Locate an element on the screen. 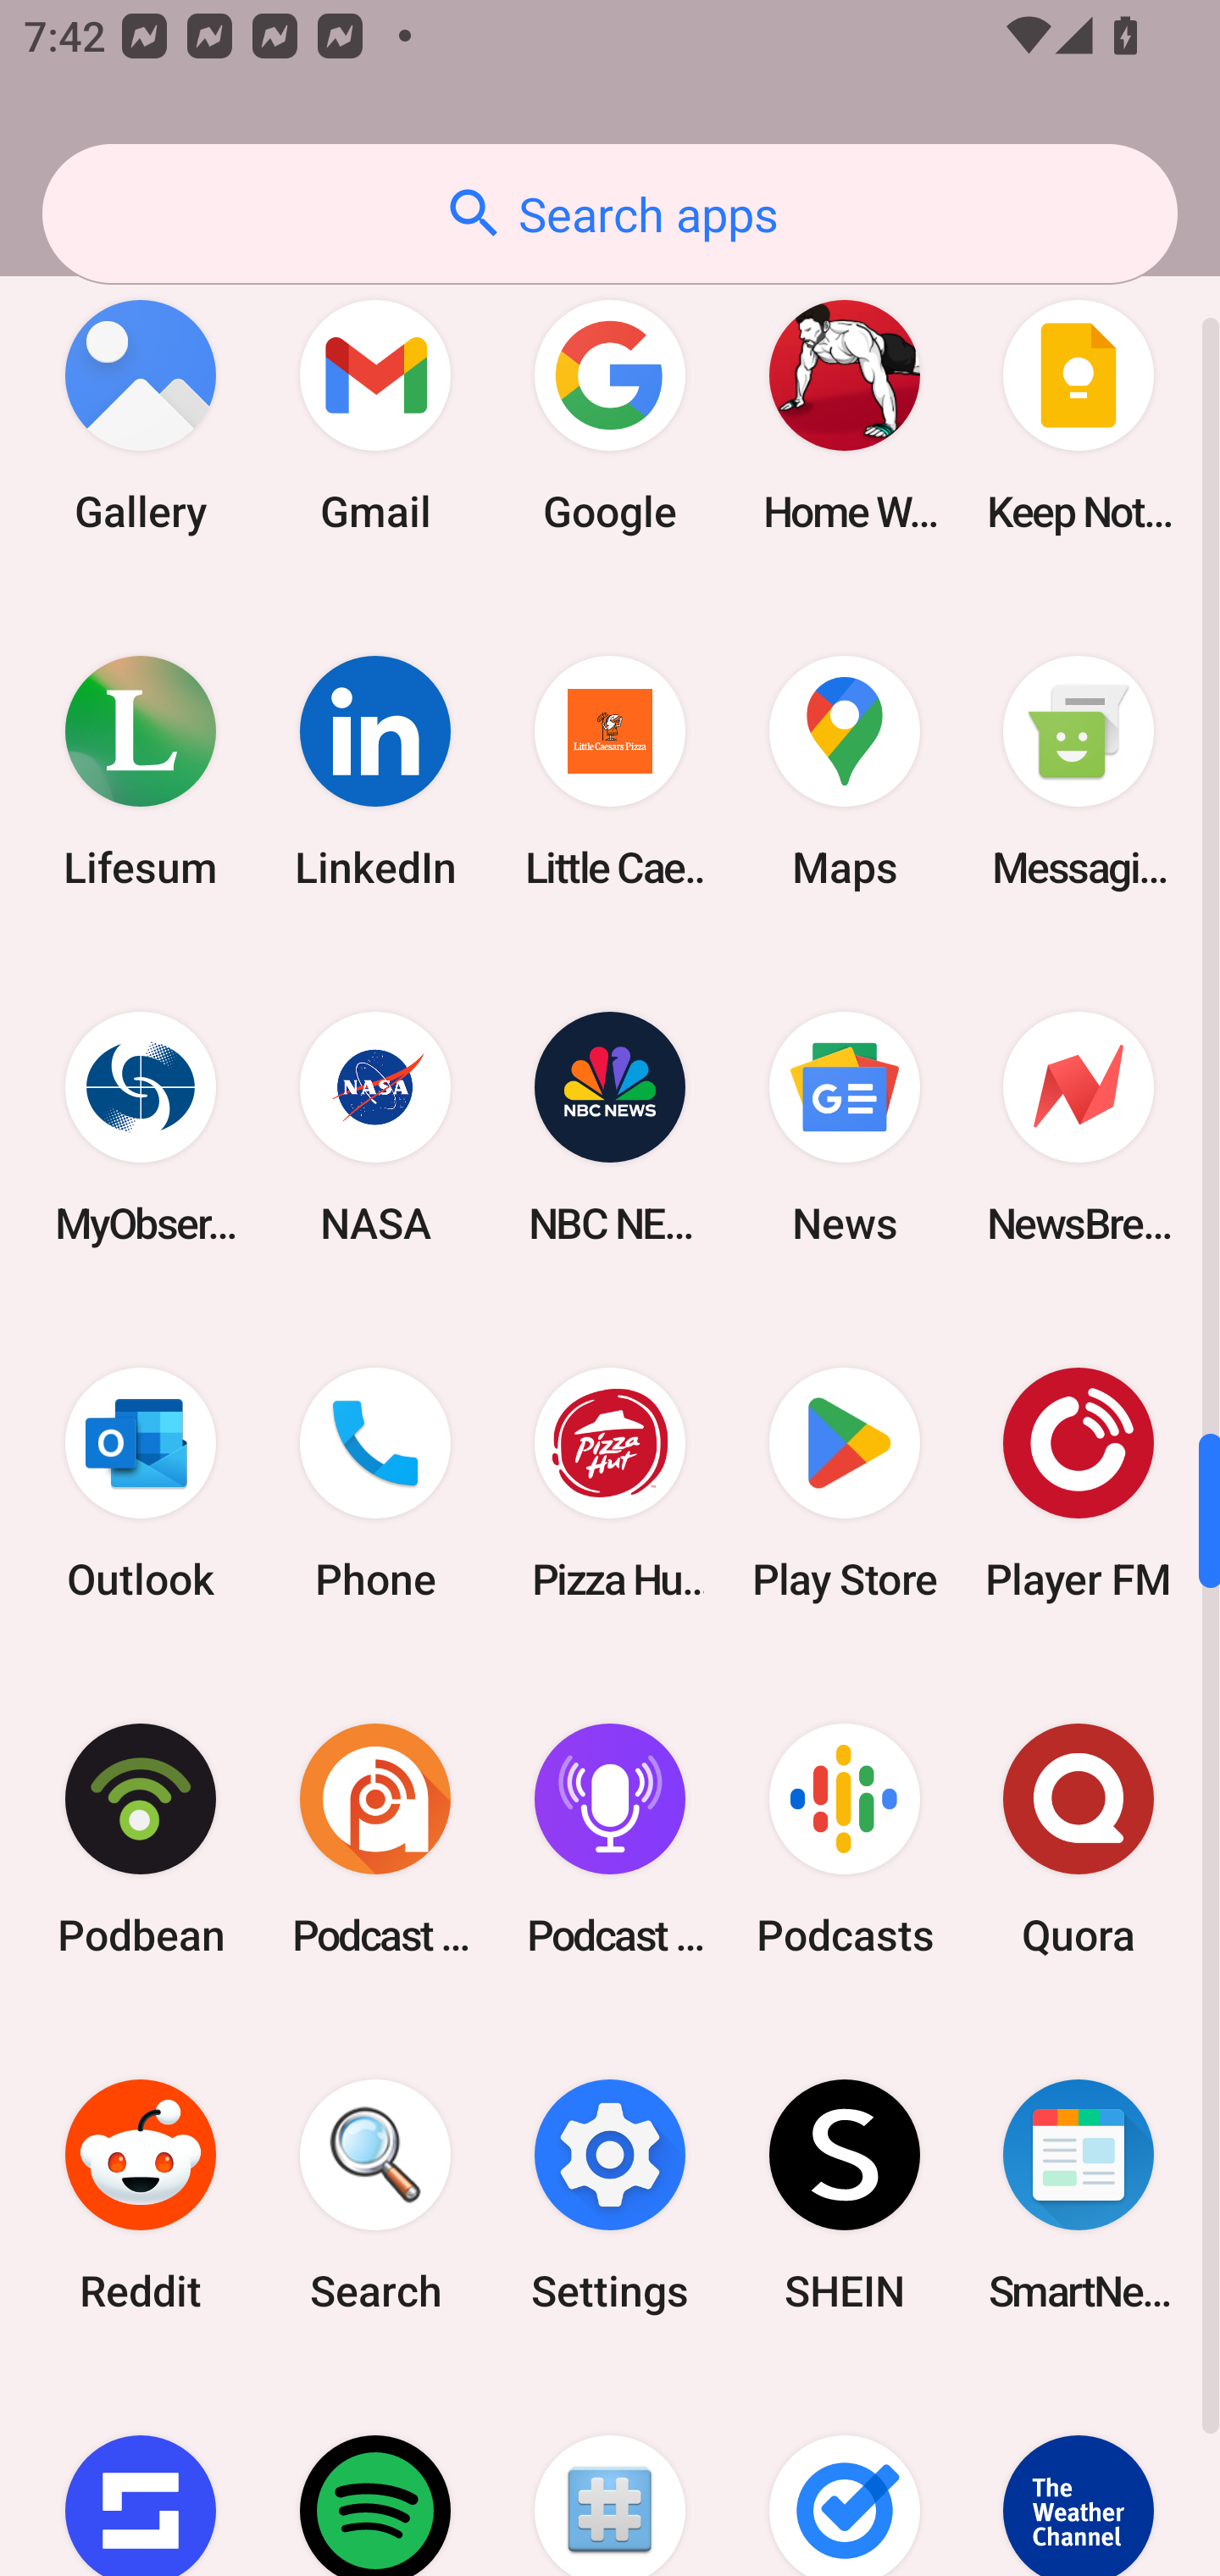  Sofascore is located at coordinates (141, 2474).